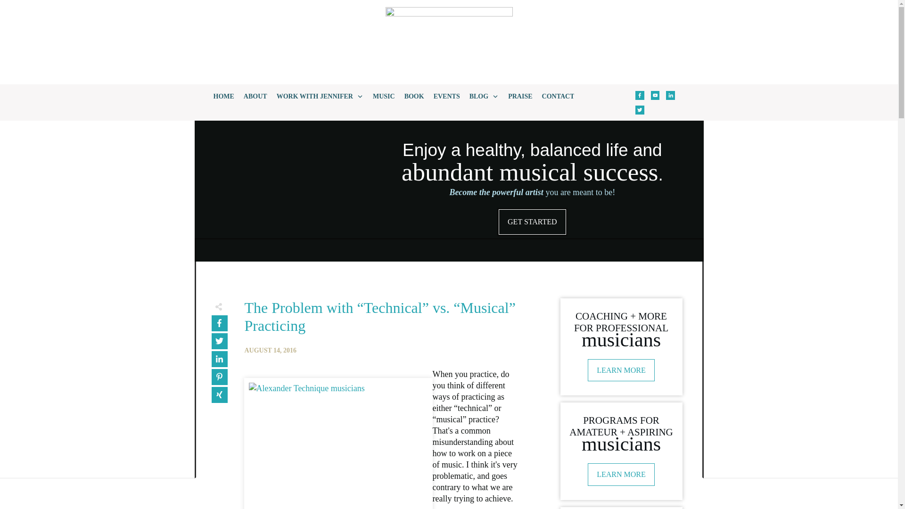 The height and width of the screenshot is (509, 905). What do you see at coordinates (446, 97) in the screenshot?
I see `EVENTS` at bounding box center [446, 97].